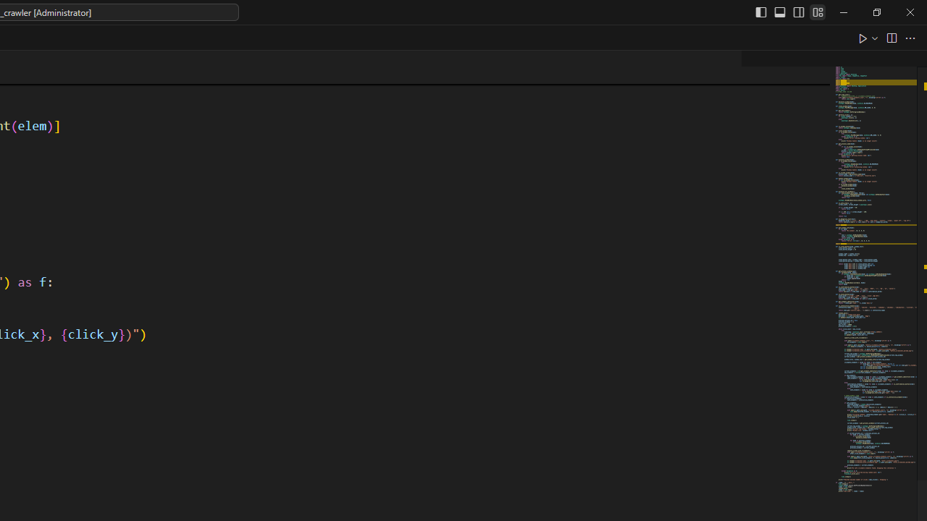  What do you see at coordinates (760, 12) in the screenshot?
I see `Toggle Primary Side Bar (Ctrl+B)` at bounding box center [760, 12].